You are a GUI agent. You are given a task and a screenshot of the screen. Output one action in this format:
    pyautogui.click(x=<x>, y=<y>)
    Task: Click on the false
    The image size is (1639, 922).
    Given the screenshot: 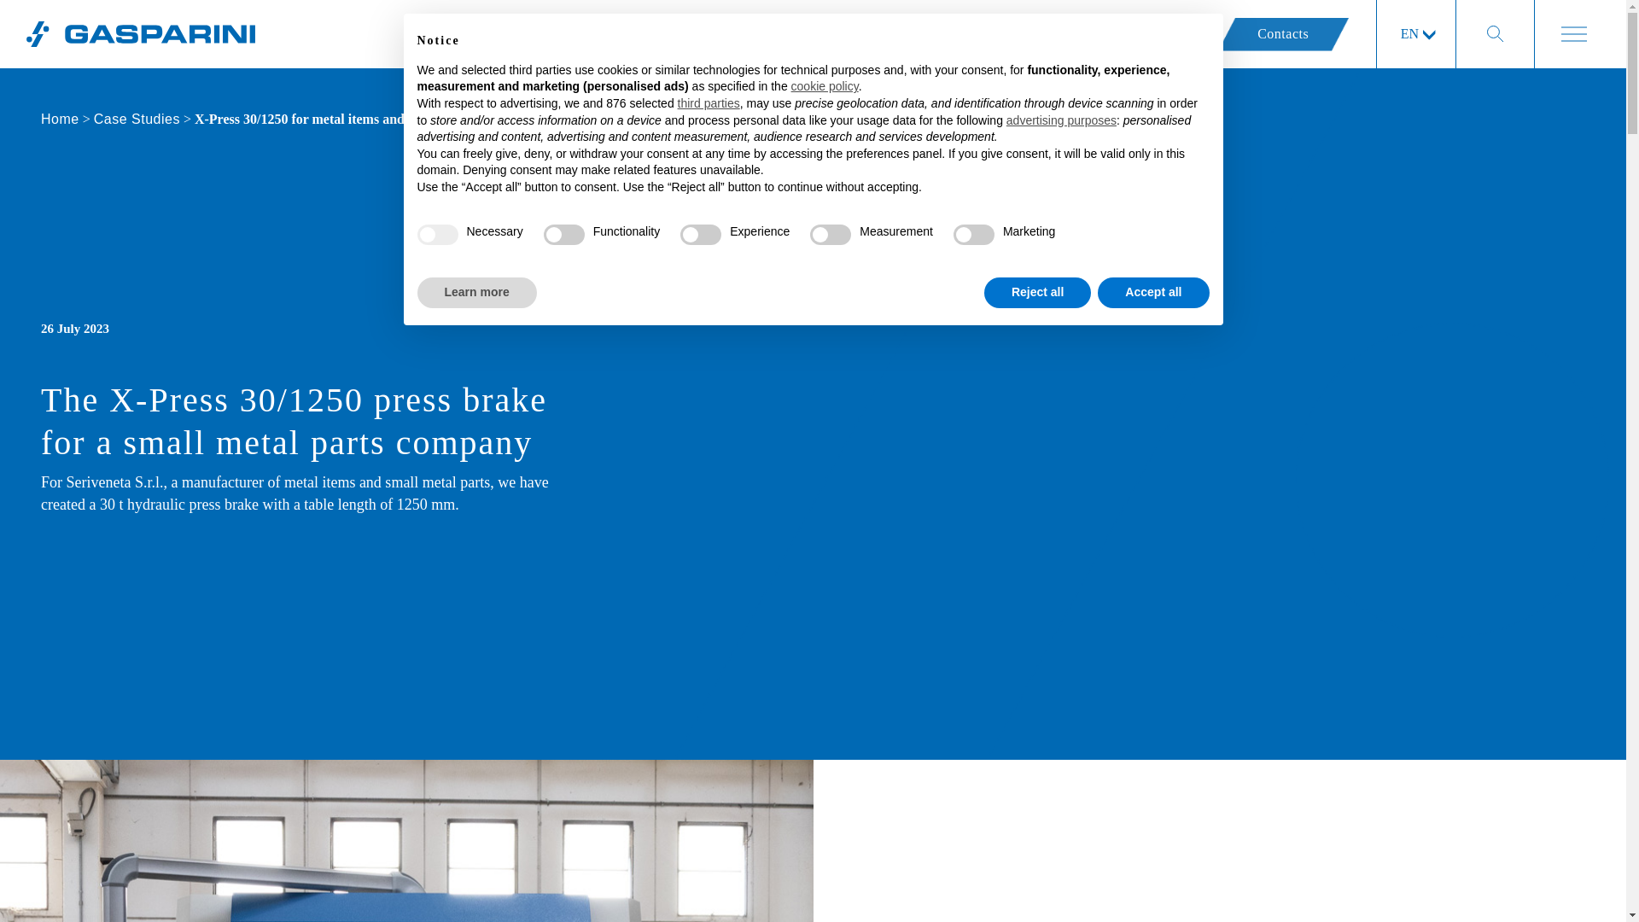 What is the action you would take?
    pyautogui.click(x=700, y=235)
    